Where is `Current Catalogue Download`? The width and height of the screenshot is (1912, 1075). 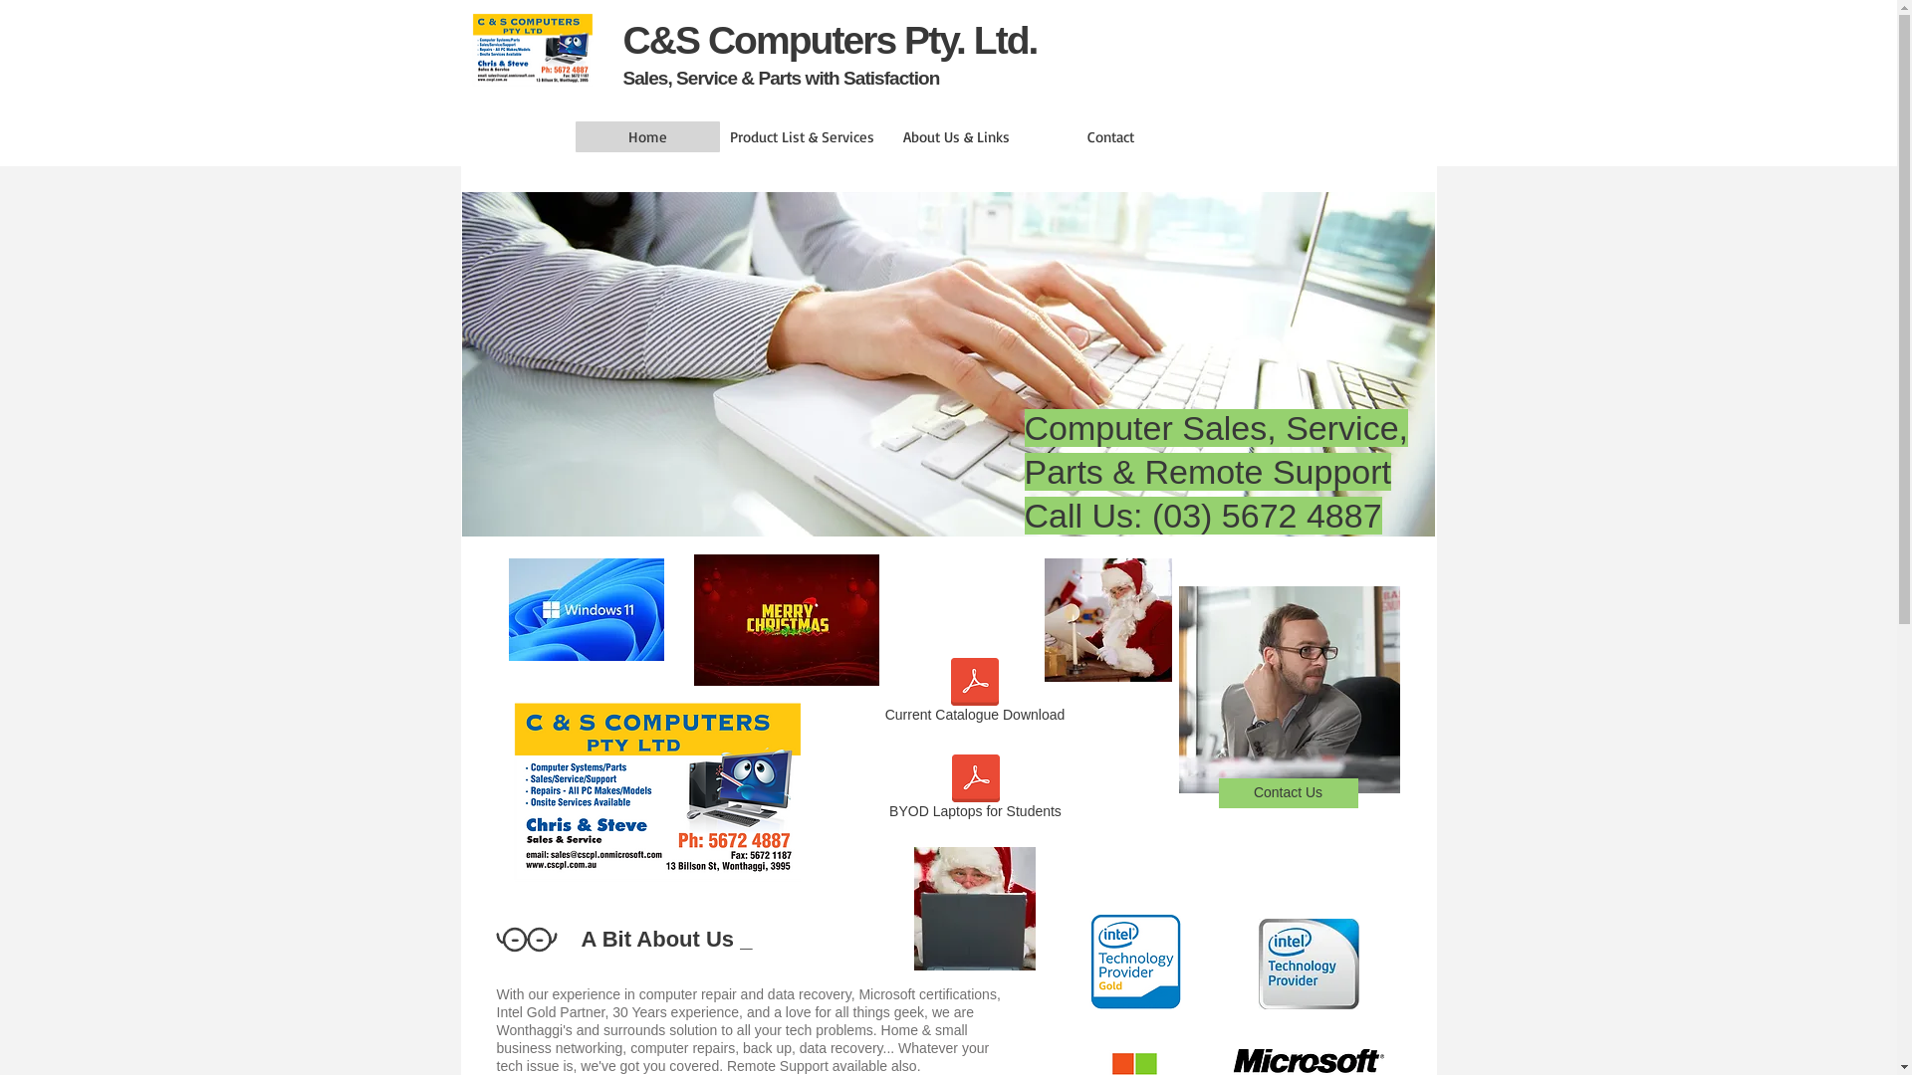 Current Catalogue Download is located at coordinates (976, 695).